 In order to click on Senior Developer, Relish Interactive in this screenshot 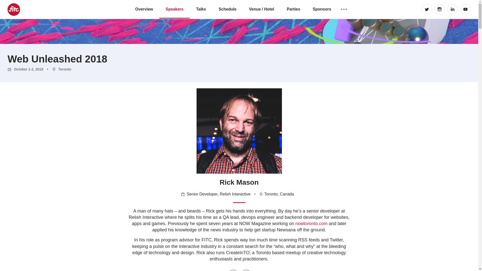, I will do `click(219, 194)`.